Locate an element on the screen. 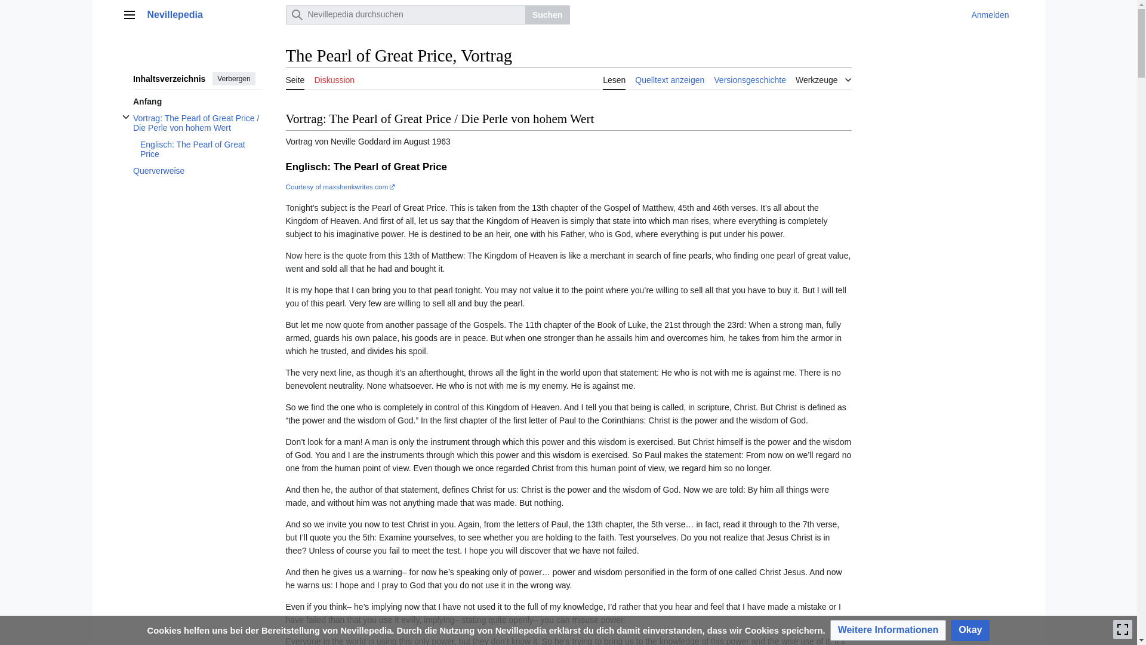 This screenshot has width=1146, height=645. Diskussion is located at coordinates (334, 79).